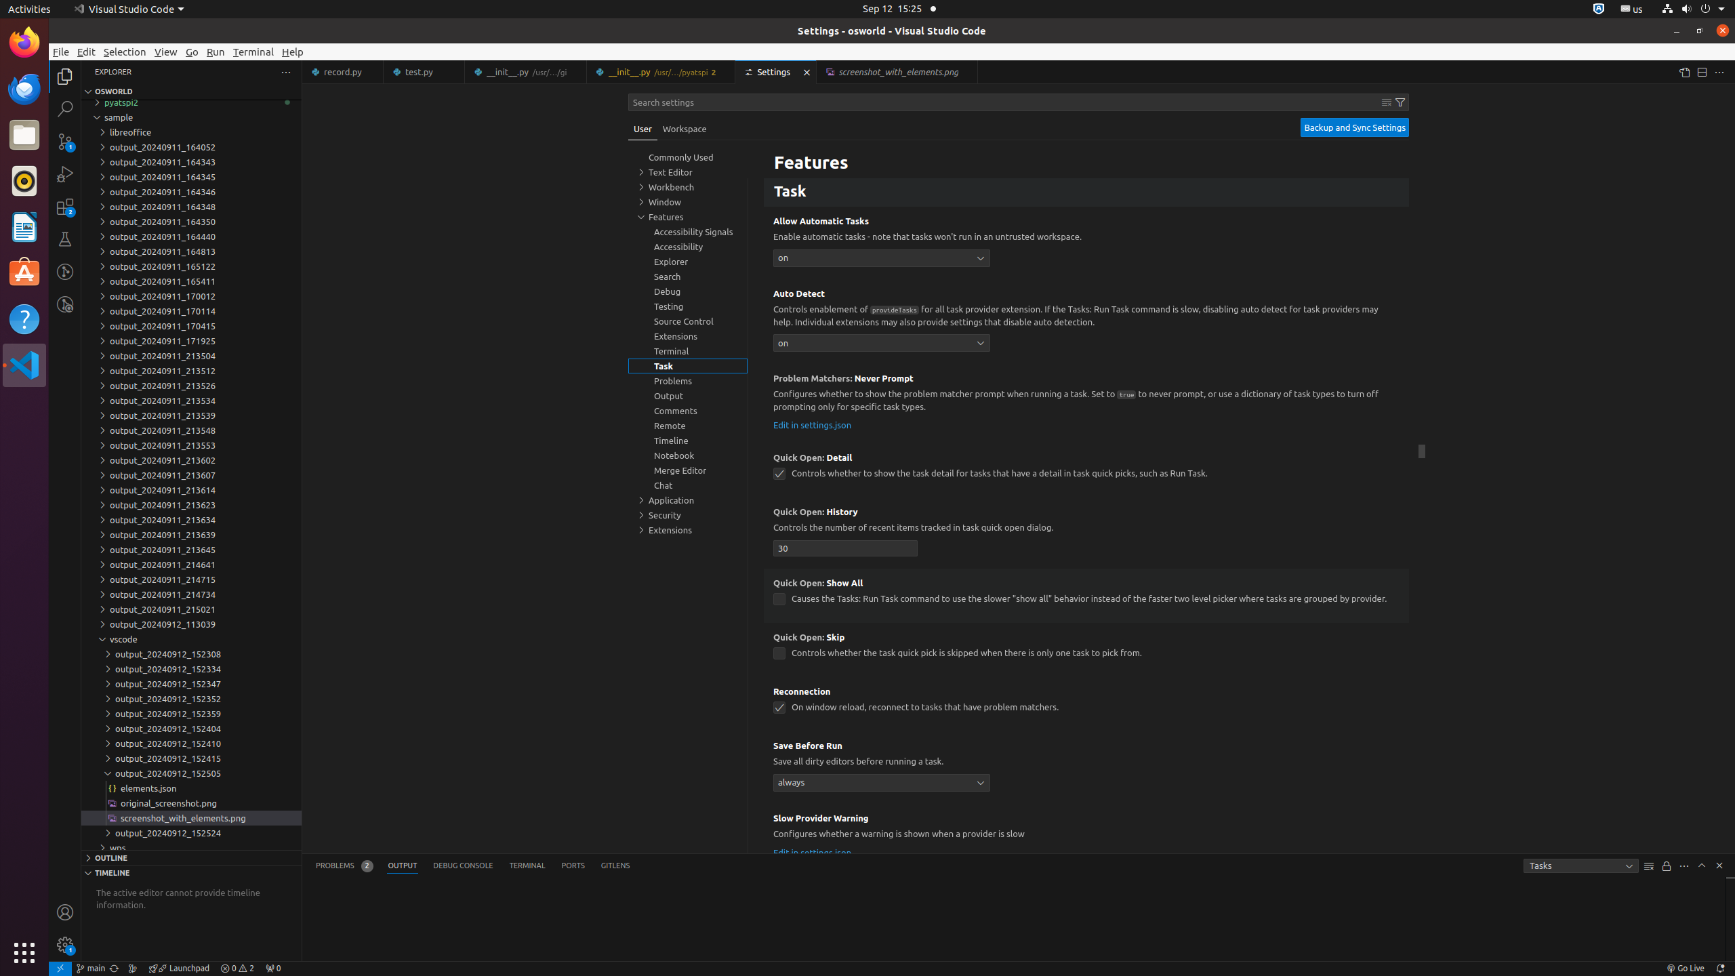 This screenshot has width=1735, height=976. I want to click on output_20240911_215021, so click(191, 609).